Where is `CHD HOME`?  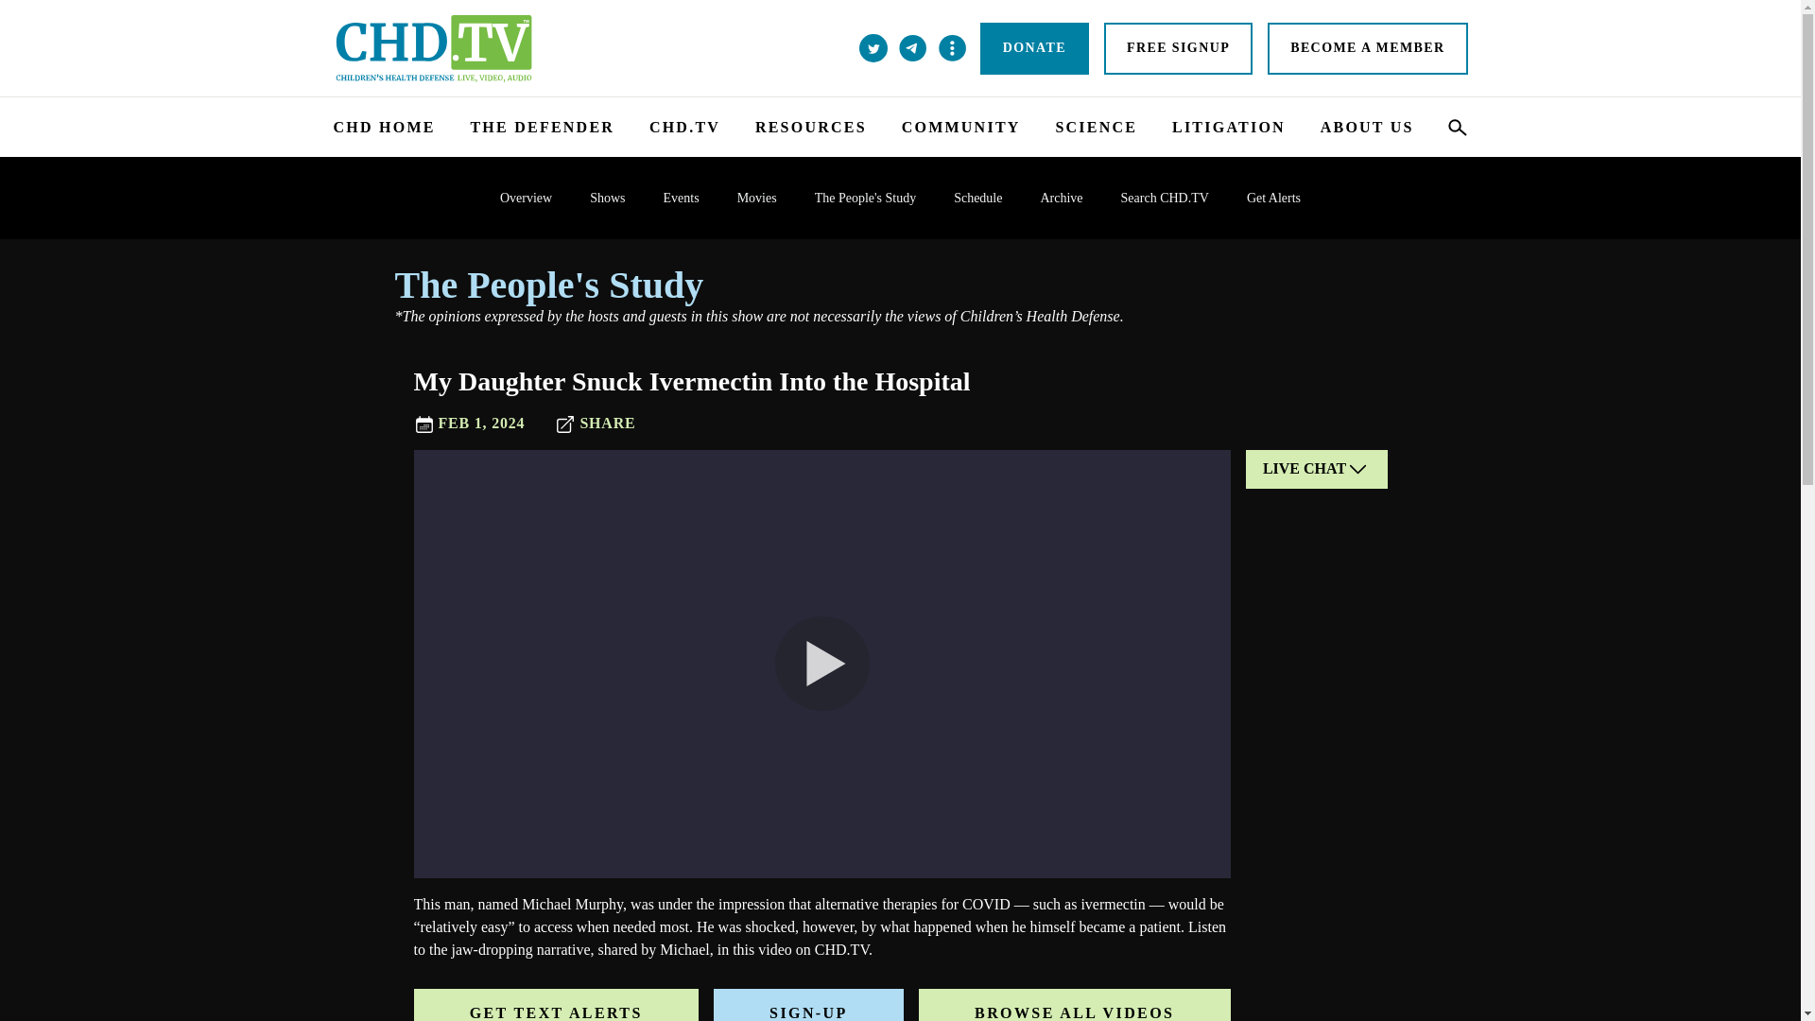
CHD HOME is located at coordinates (384, 127).